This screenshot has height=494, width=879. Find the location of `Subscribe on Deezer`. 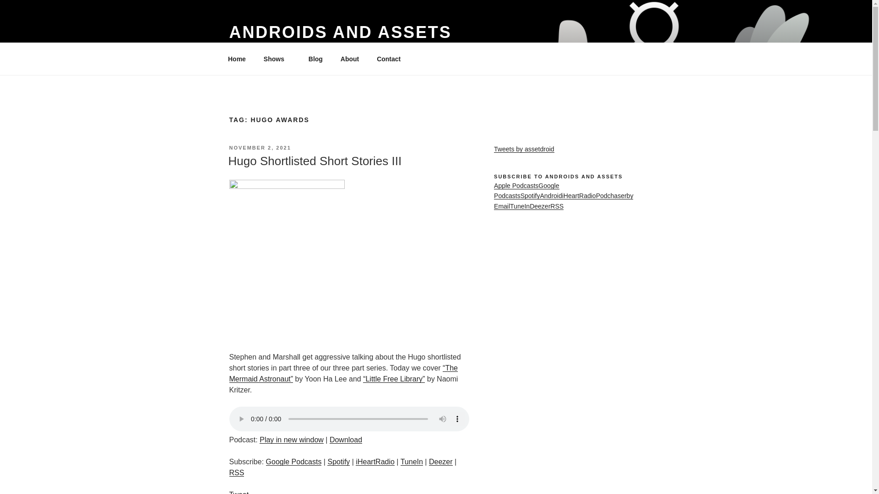

Subscribe on Deezer is located at coordinates (440, 462).